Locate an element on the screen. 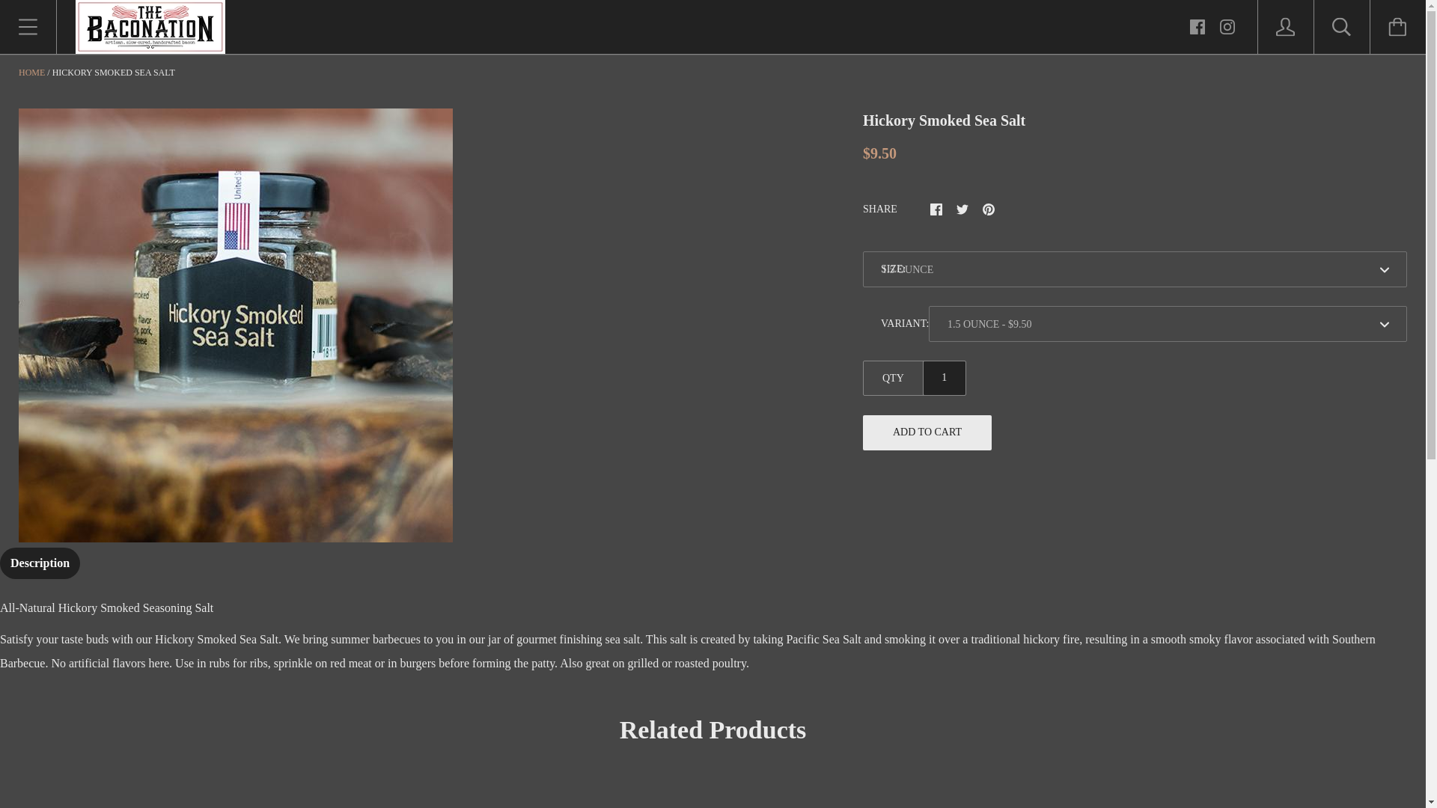  Facebook is located at coordinates (1197, 25).